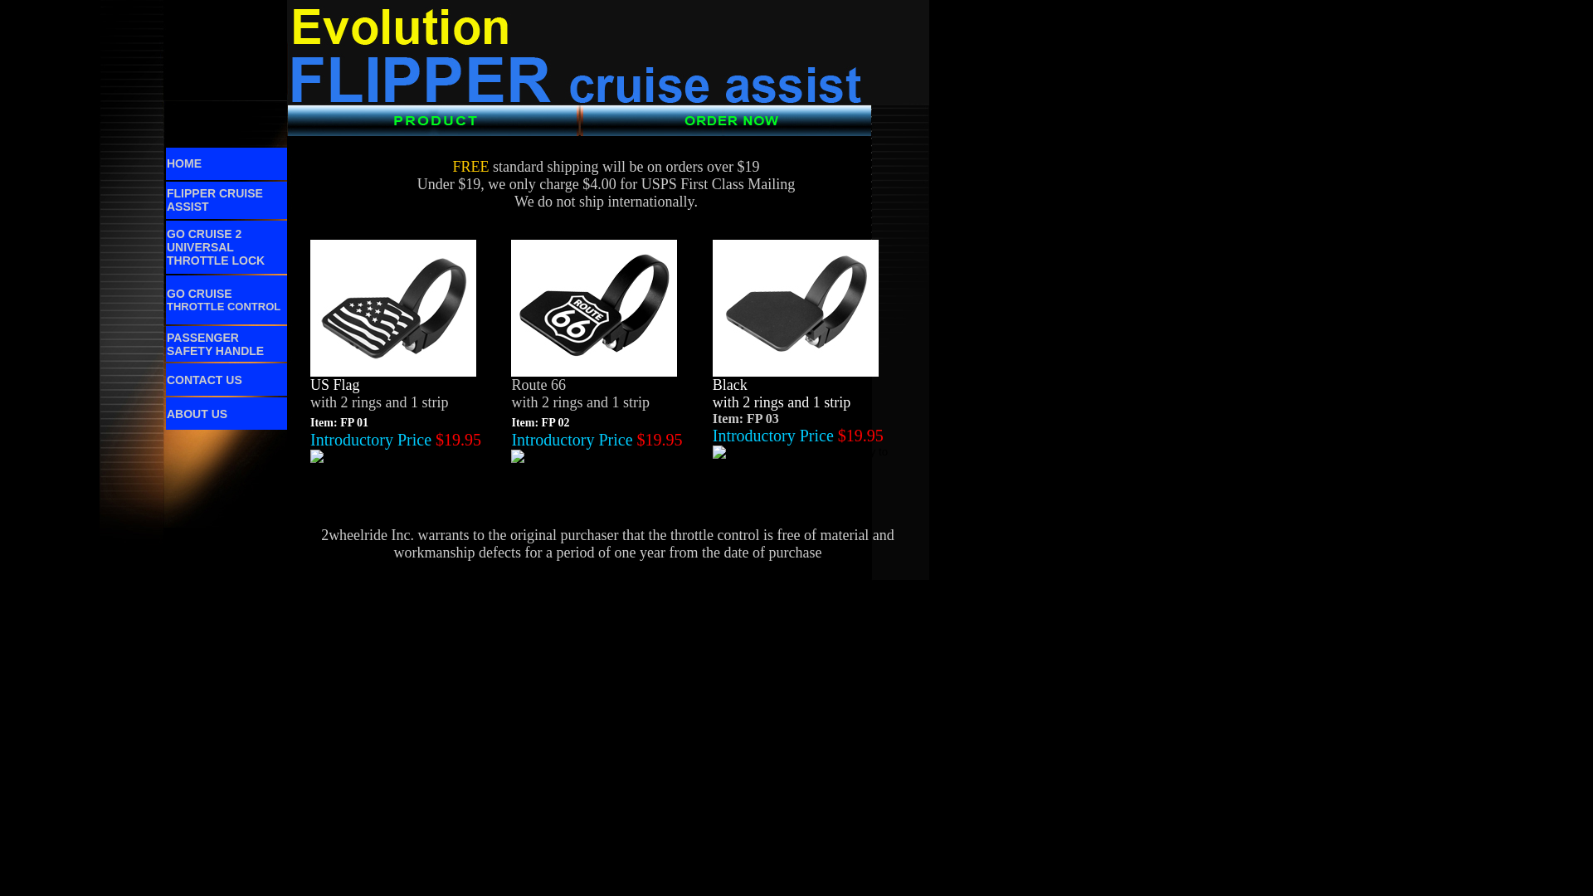  I want to click on CONTACT US, so click(204, 380).